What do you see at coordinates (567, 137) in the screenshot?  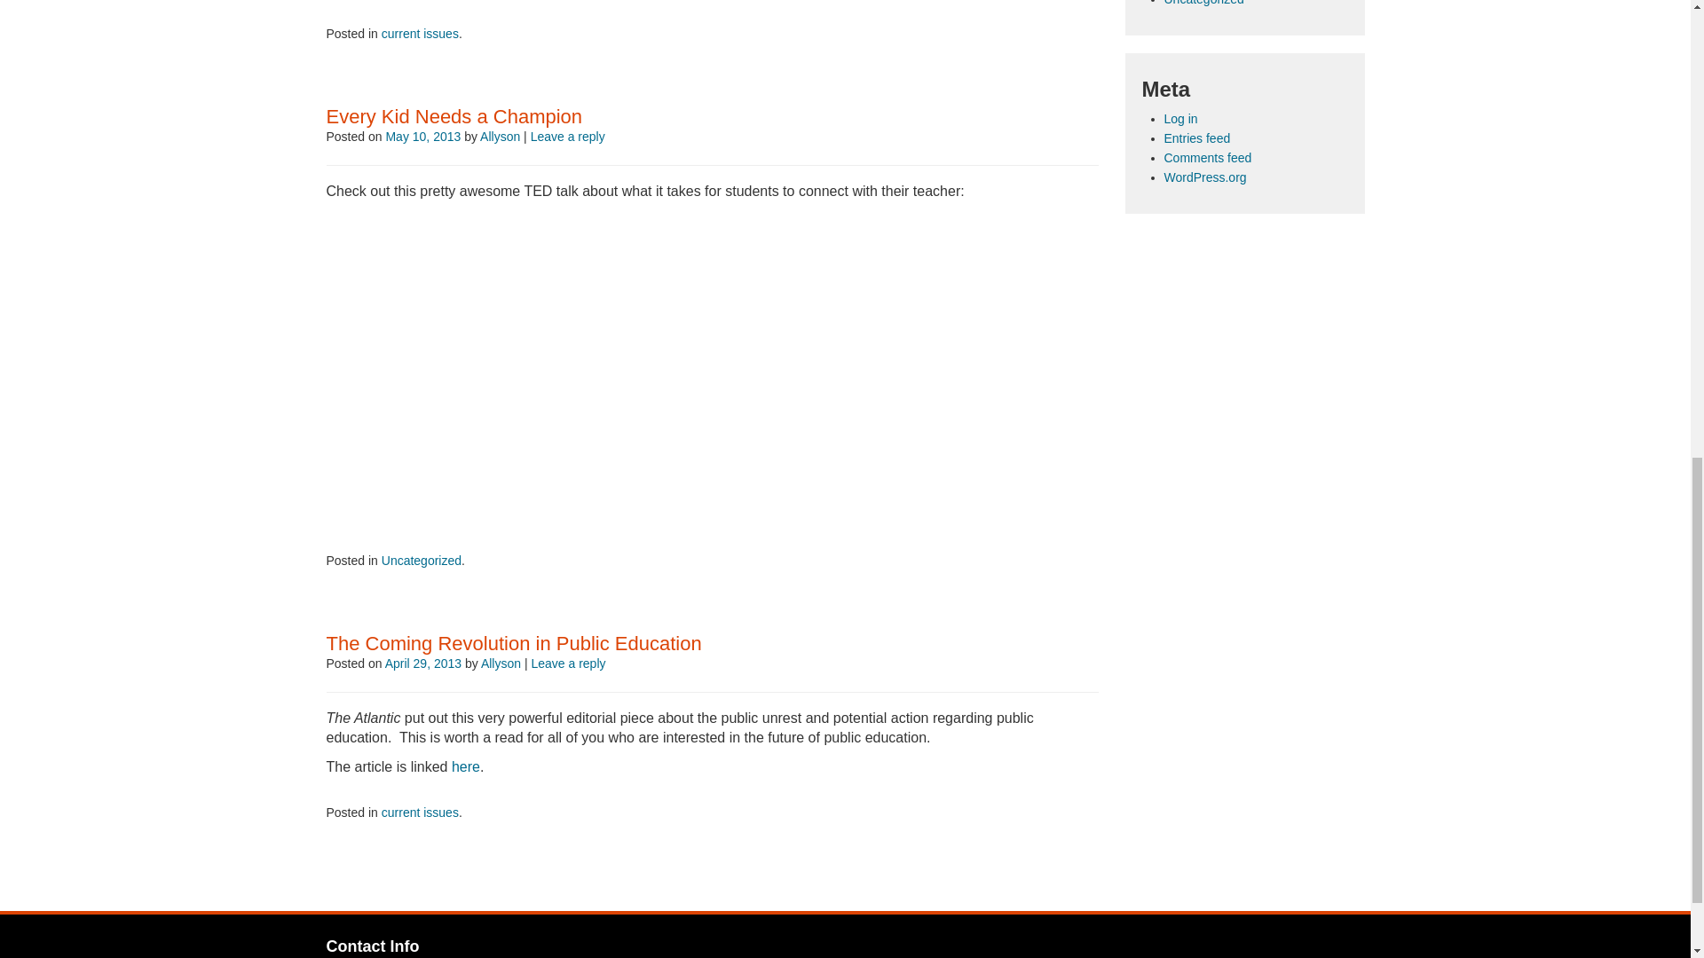 I see `Leave a reply` at bounding box center [567, 137].